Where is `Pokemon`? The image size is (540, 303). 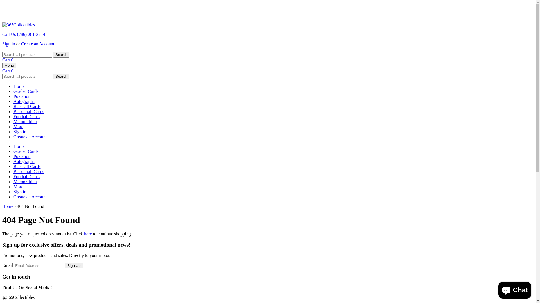
Pokemon is located at coordinates (22, 97).